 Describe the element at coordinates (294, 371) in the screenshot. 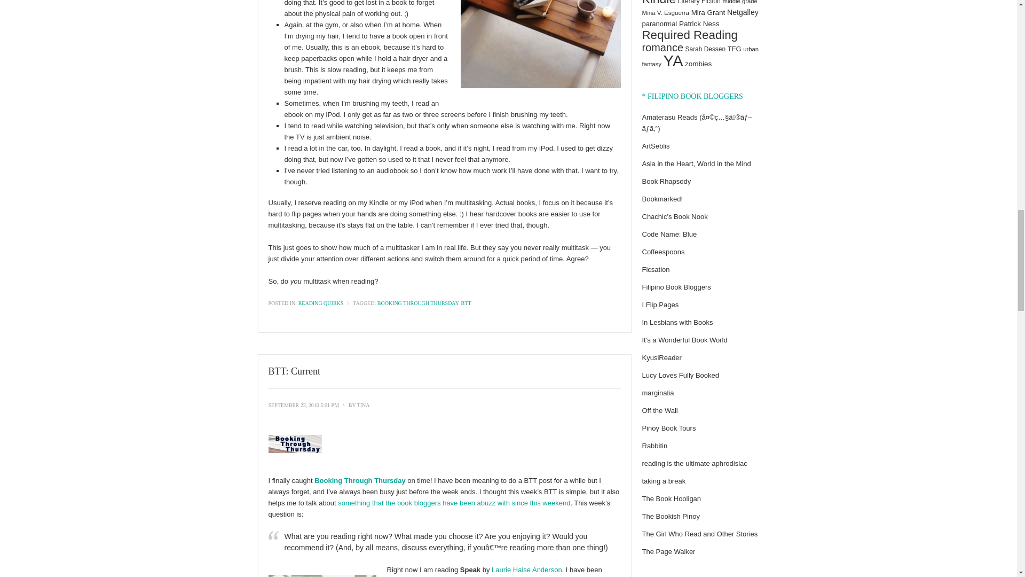

I see `BTT: Current` at that location.